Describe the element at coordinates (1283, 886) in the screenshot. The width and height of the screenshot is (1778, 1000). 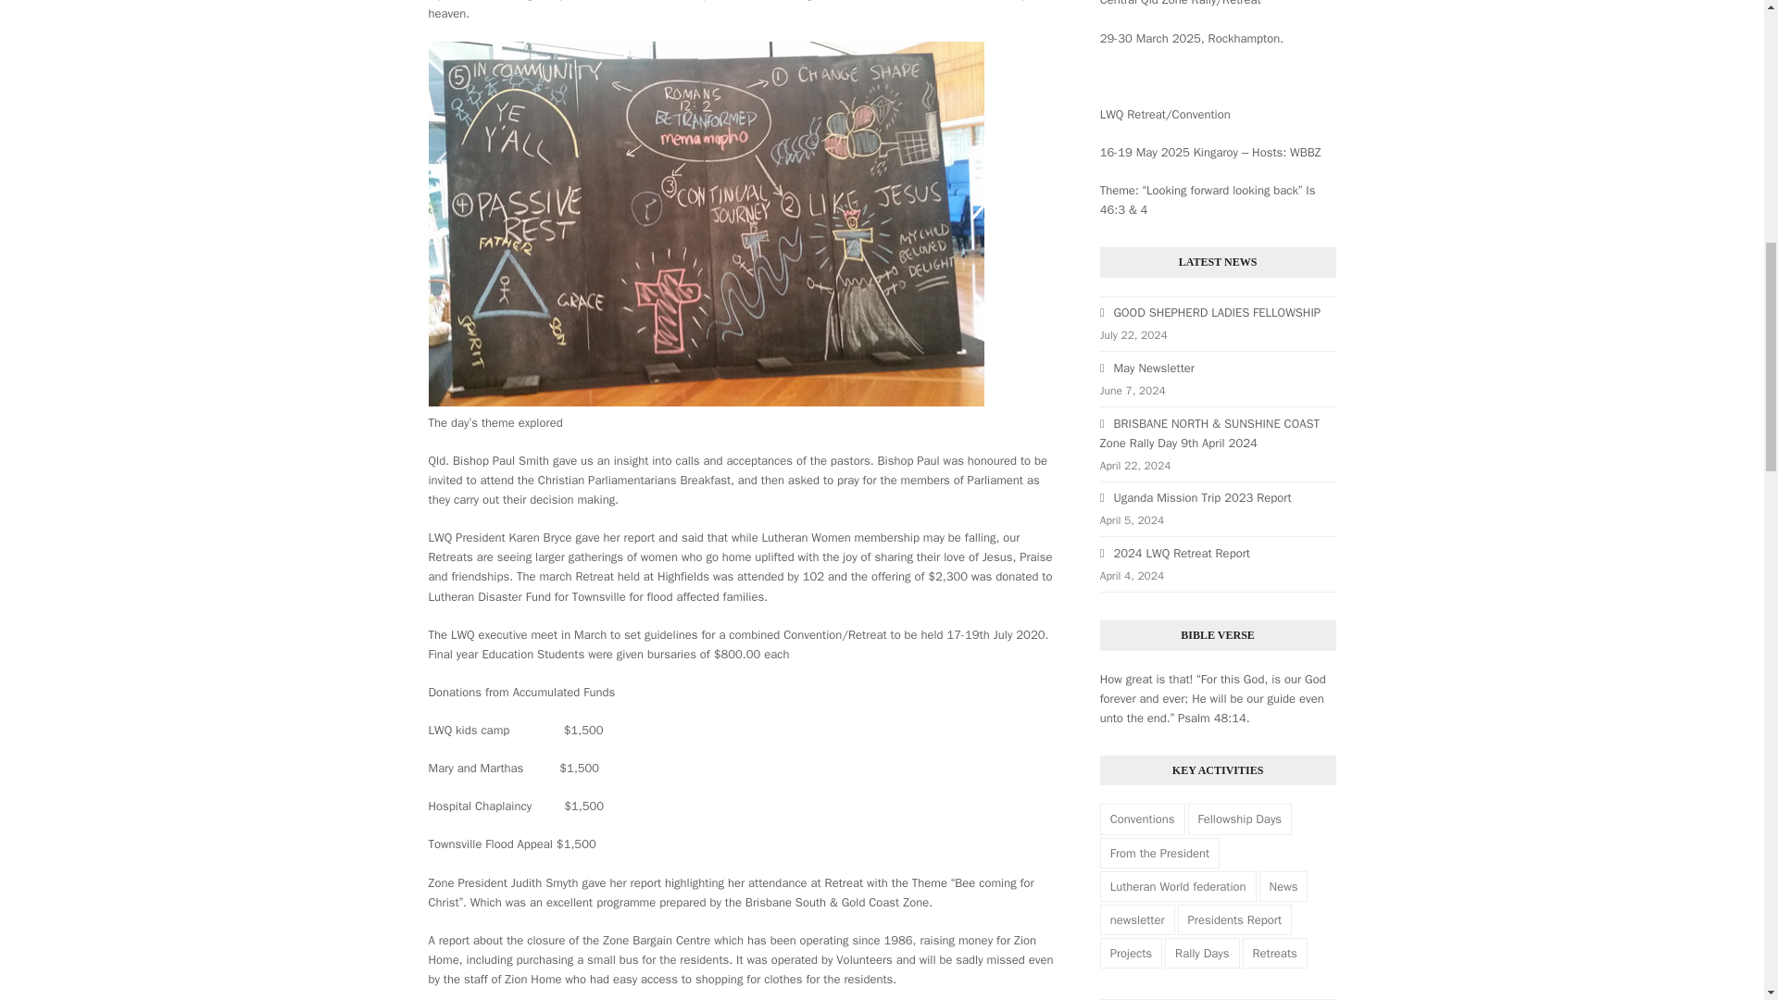
I see `News` at that location.